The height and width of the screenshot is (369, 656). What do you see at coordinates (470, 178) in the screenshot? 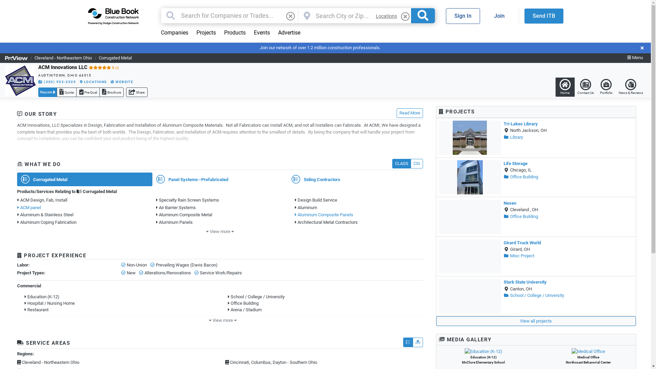
I see `View Project` at bounding box center [470, 178].